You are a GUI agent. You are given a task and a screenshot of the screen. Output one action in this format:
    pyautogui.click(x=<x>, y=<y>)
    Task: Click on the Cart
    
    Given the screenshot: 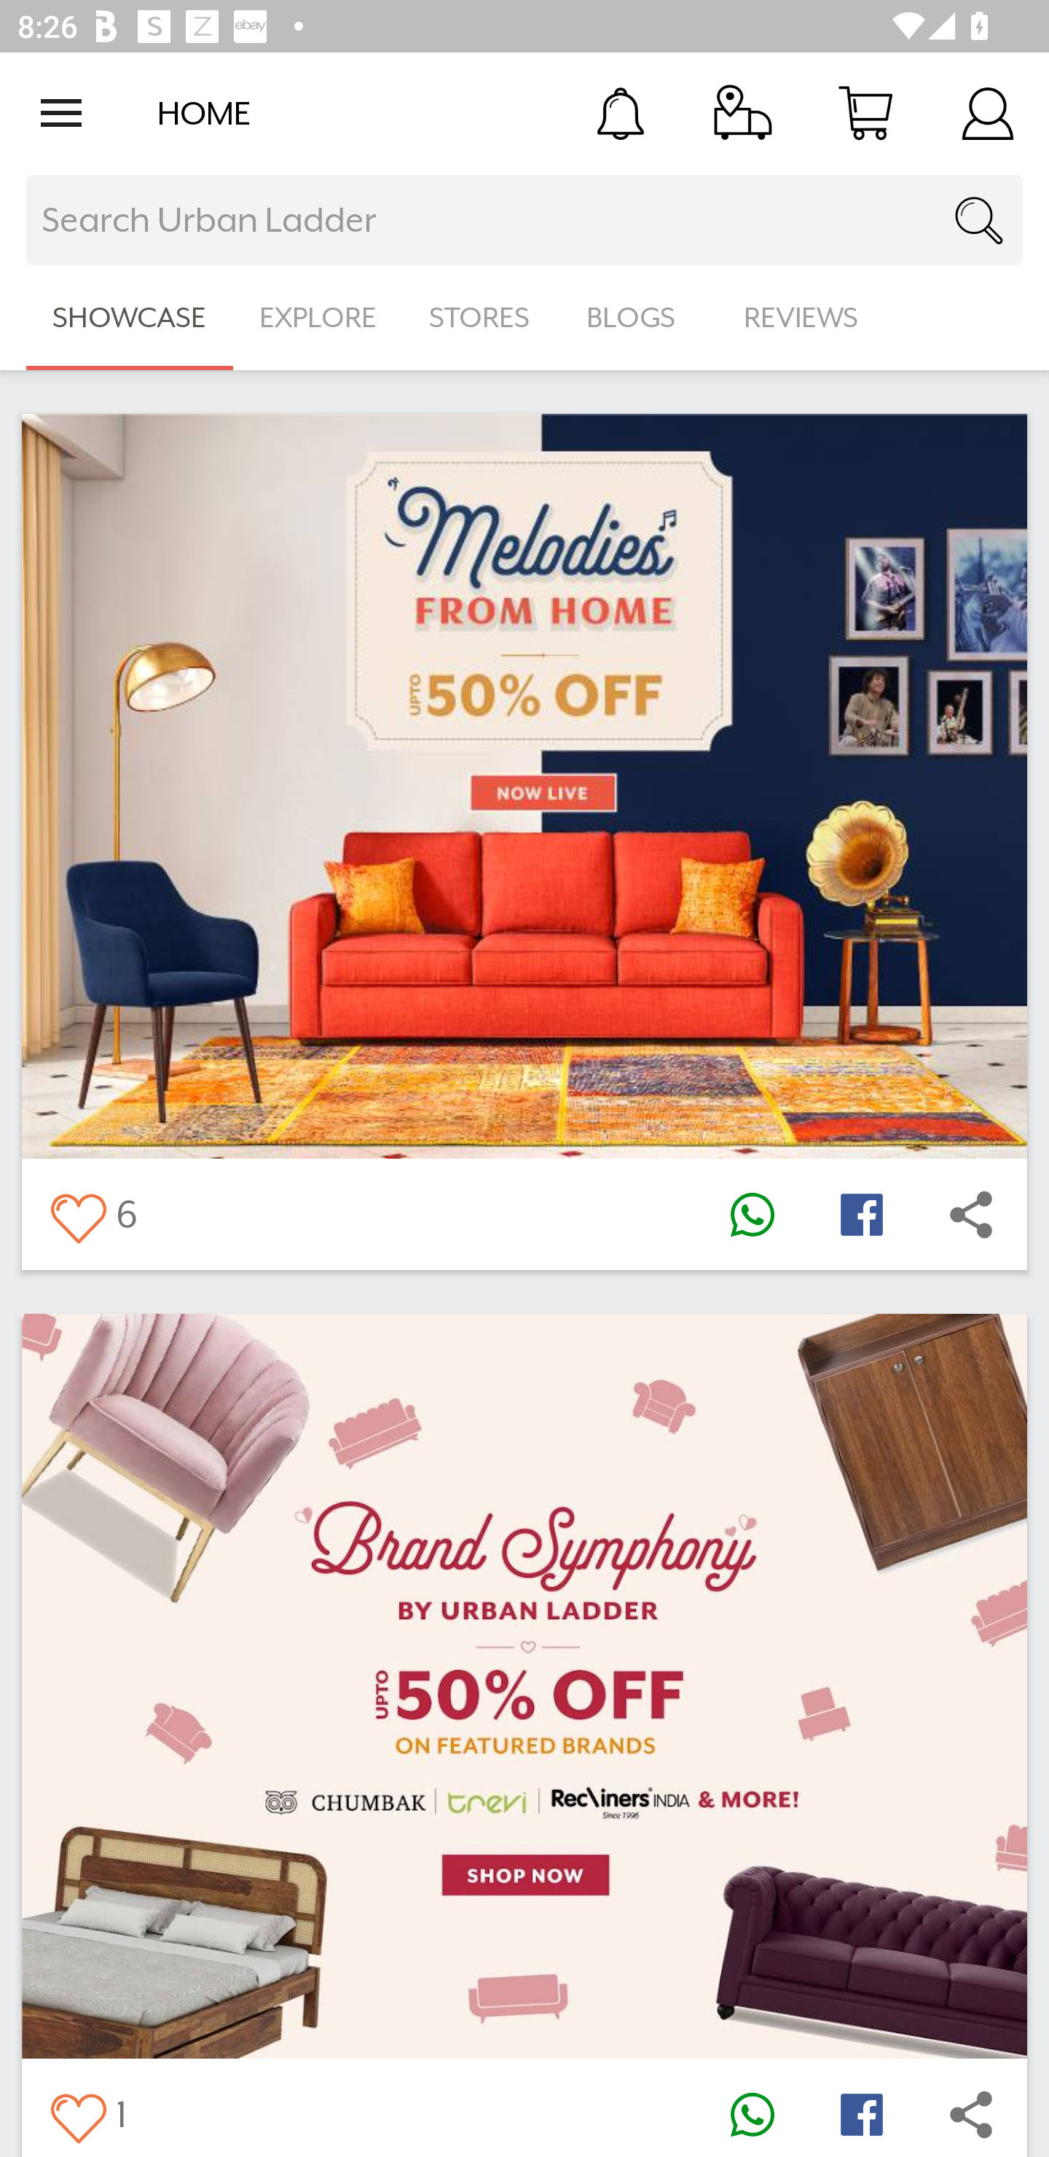 What is the action you would take?
    pyautogui.click(x=865, y=112)
    